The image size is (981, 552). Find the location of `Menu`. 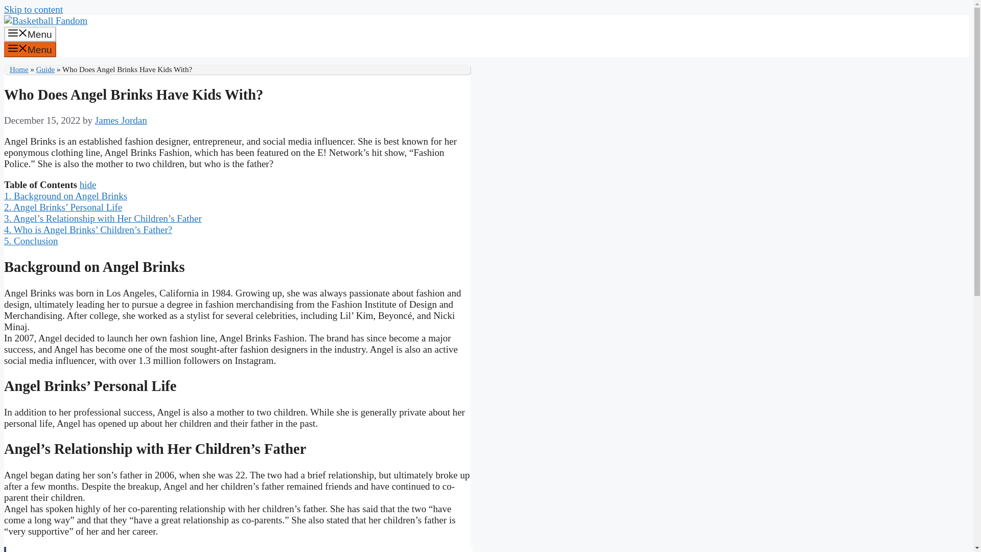

Menu is located at coordinates (30, 50).